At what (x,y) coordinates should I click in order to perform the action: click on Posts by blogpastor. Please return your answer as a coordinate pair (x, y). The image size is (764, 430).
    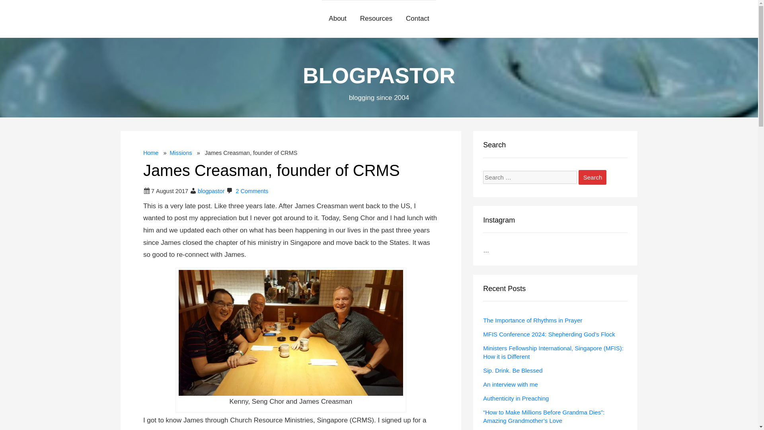
    Looking at the image, I should click on (211, 191).